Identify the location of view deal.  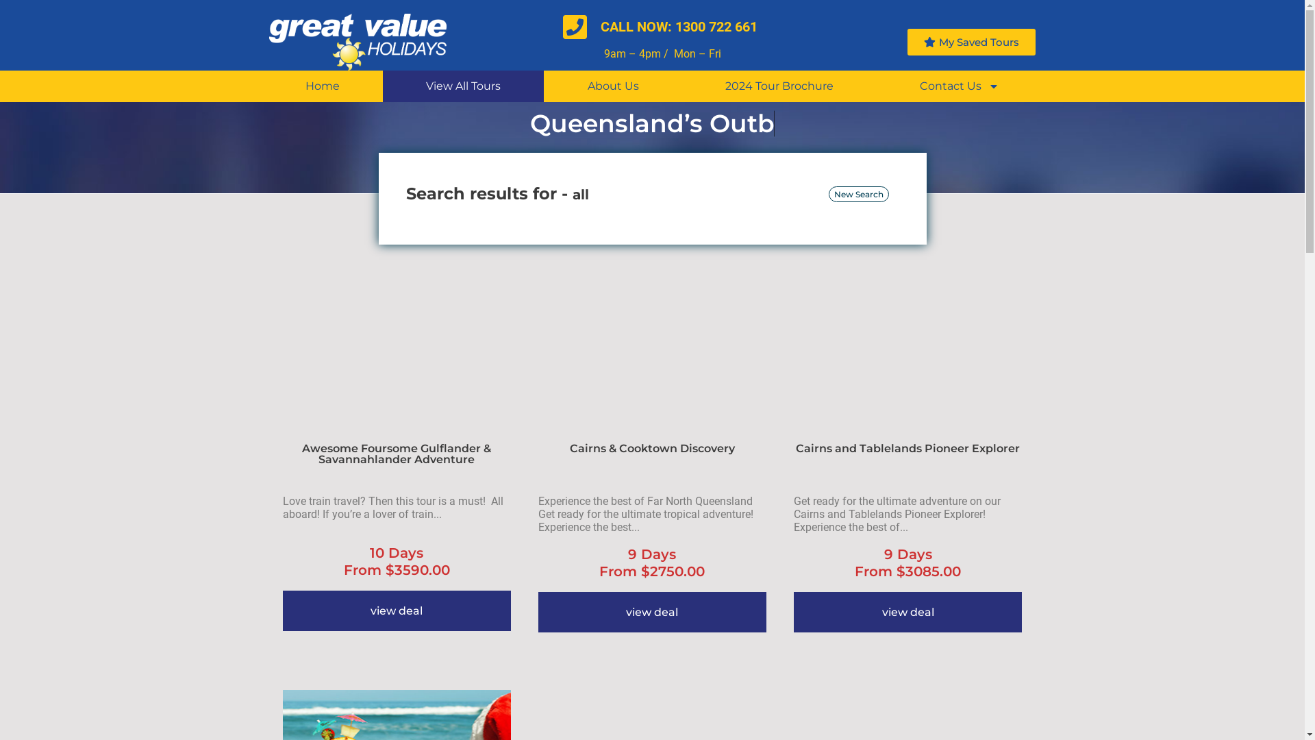
(908, 613).